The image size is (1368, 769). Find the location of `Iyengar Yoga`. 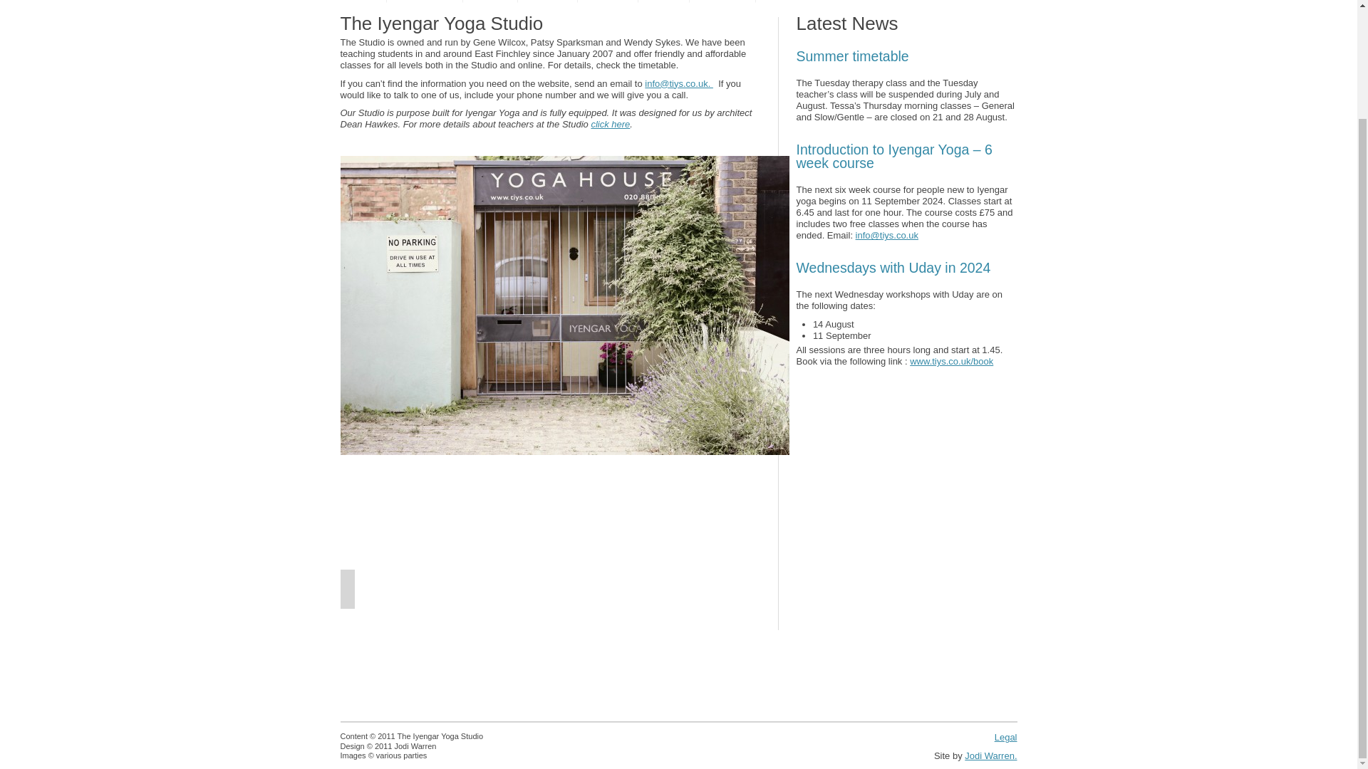

Iyengar Yoga is located at coordinates (425, 1).